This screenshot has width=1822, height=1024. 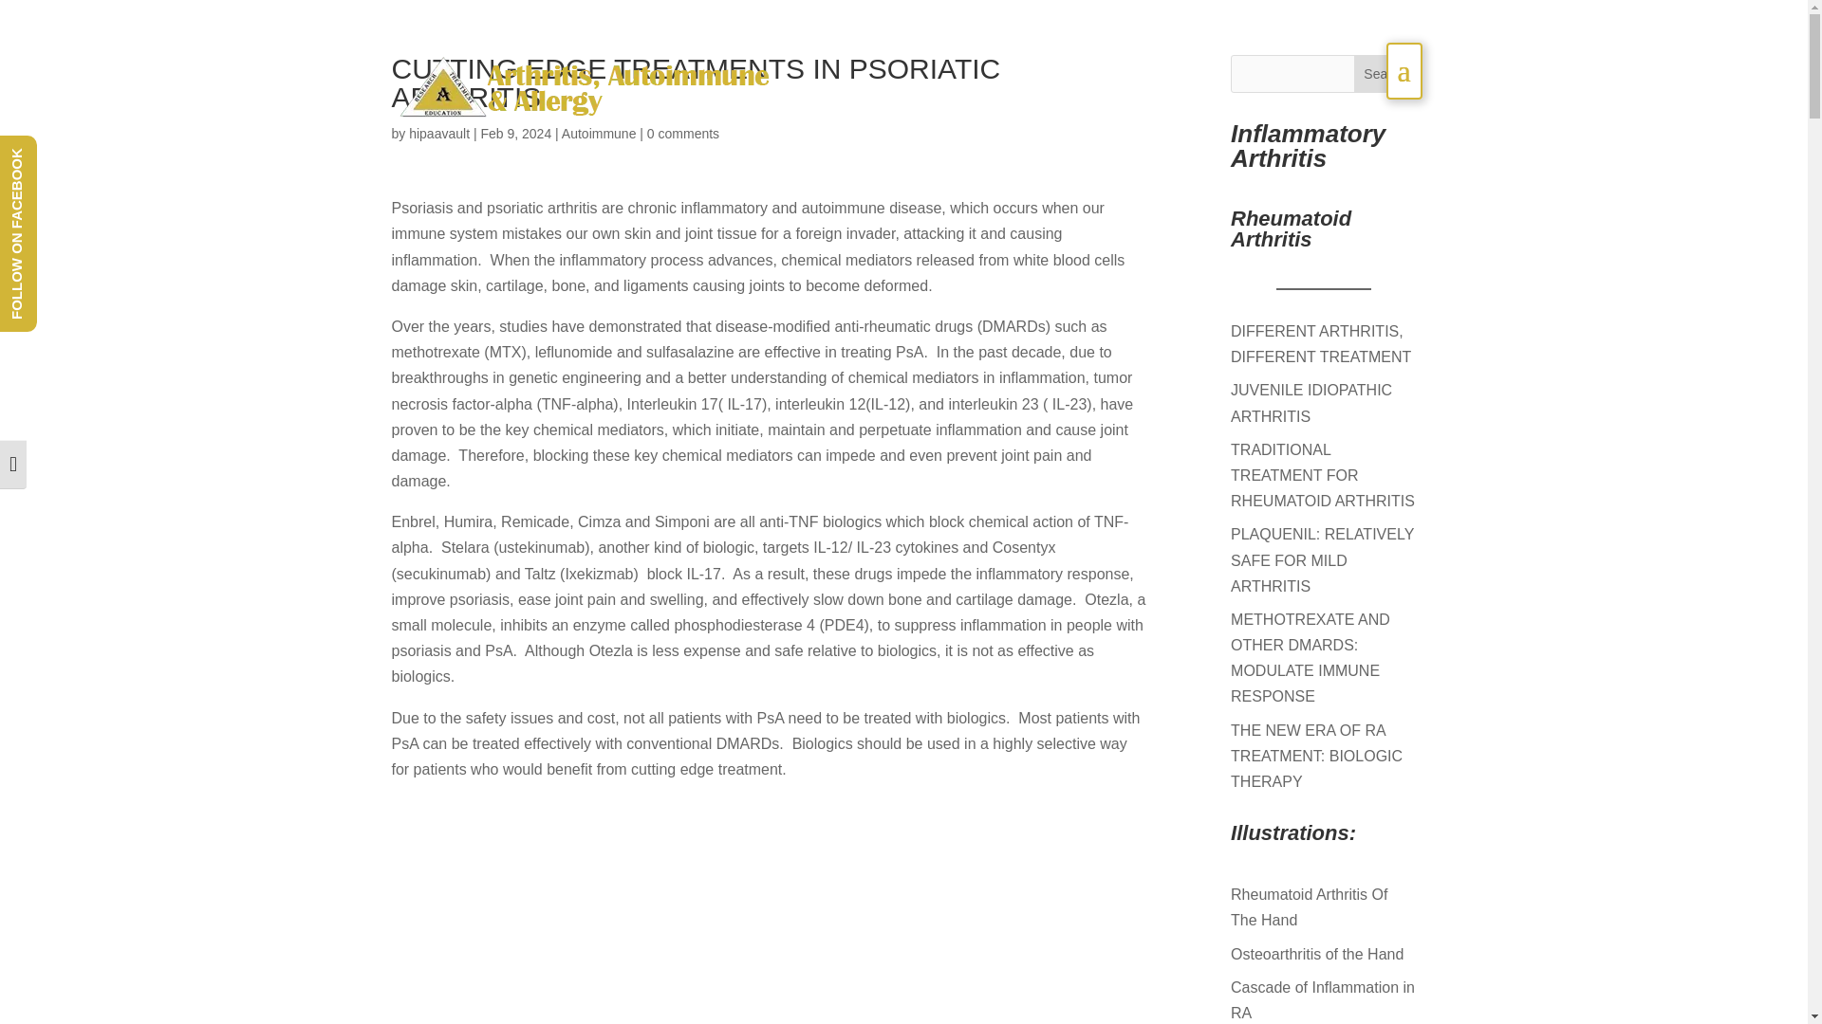 I want to click on PLAQUENIL: RELATIVELY SAFE FOR MILD ARTHRITIS, so click(x=1322, y=559).